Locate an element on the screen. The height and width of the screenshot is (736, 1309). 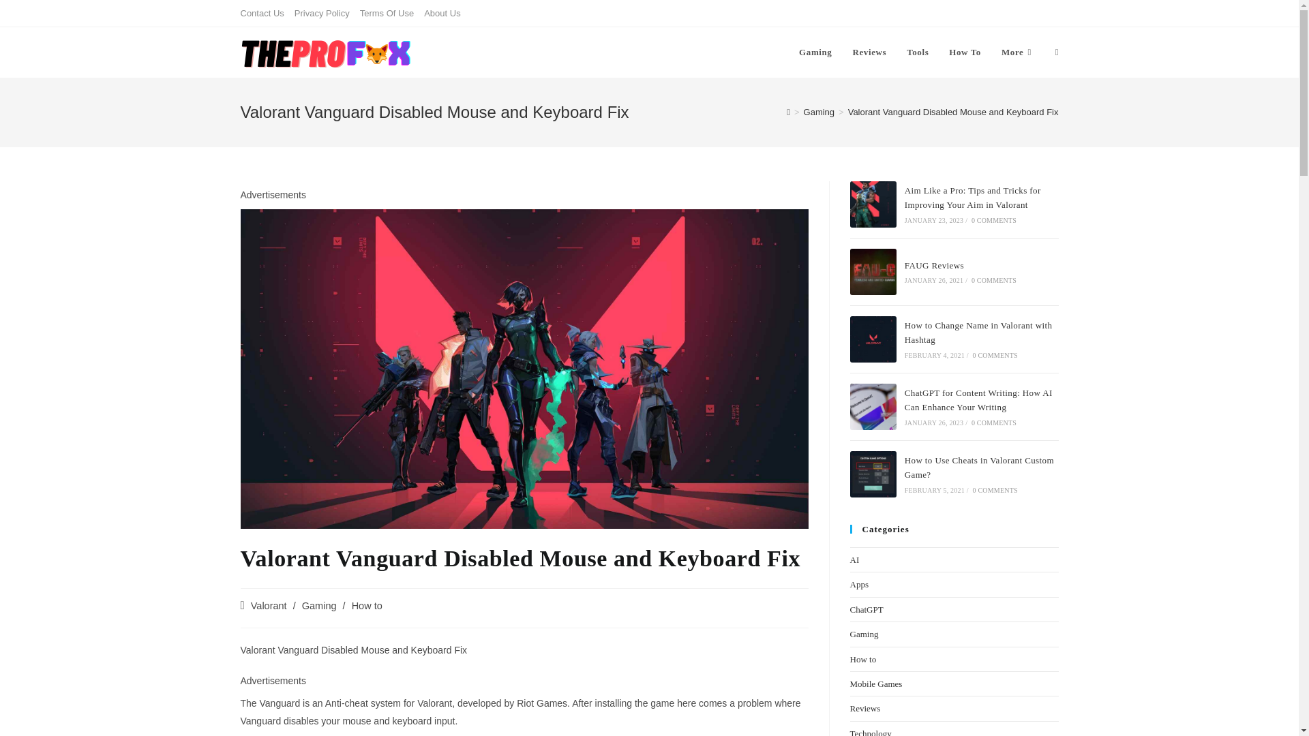
Contact Us is located at coordinates (262, 13).